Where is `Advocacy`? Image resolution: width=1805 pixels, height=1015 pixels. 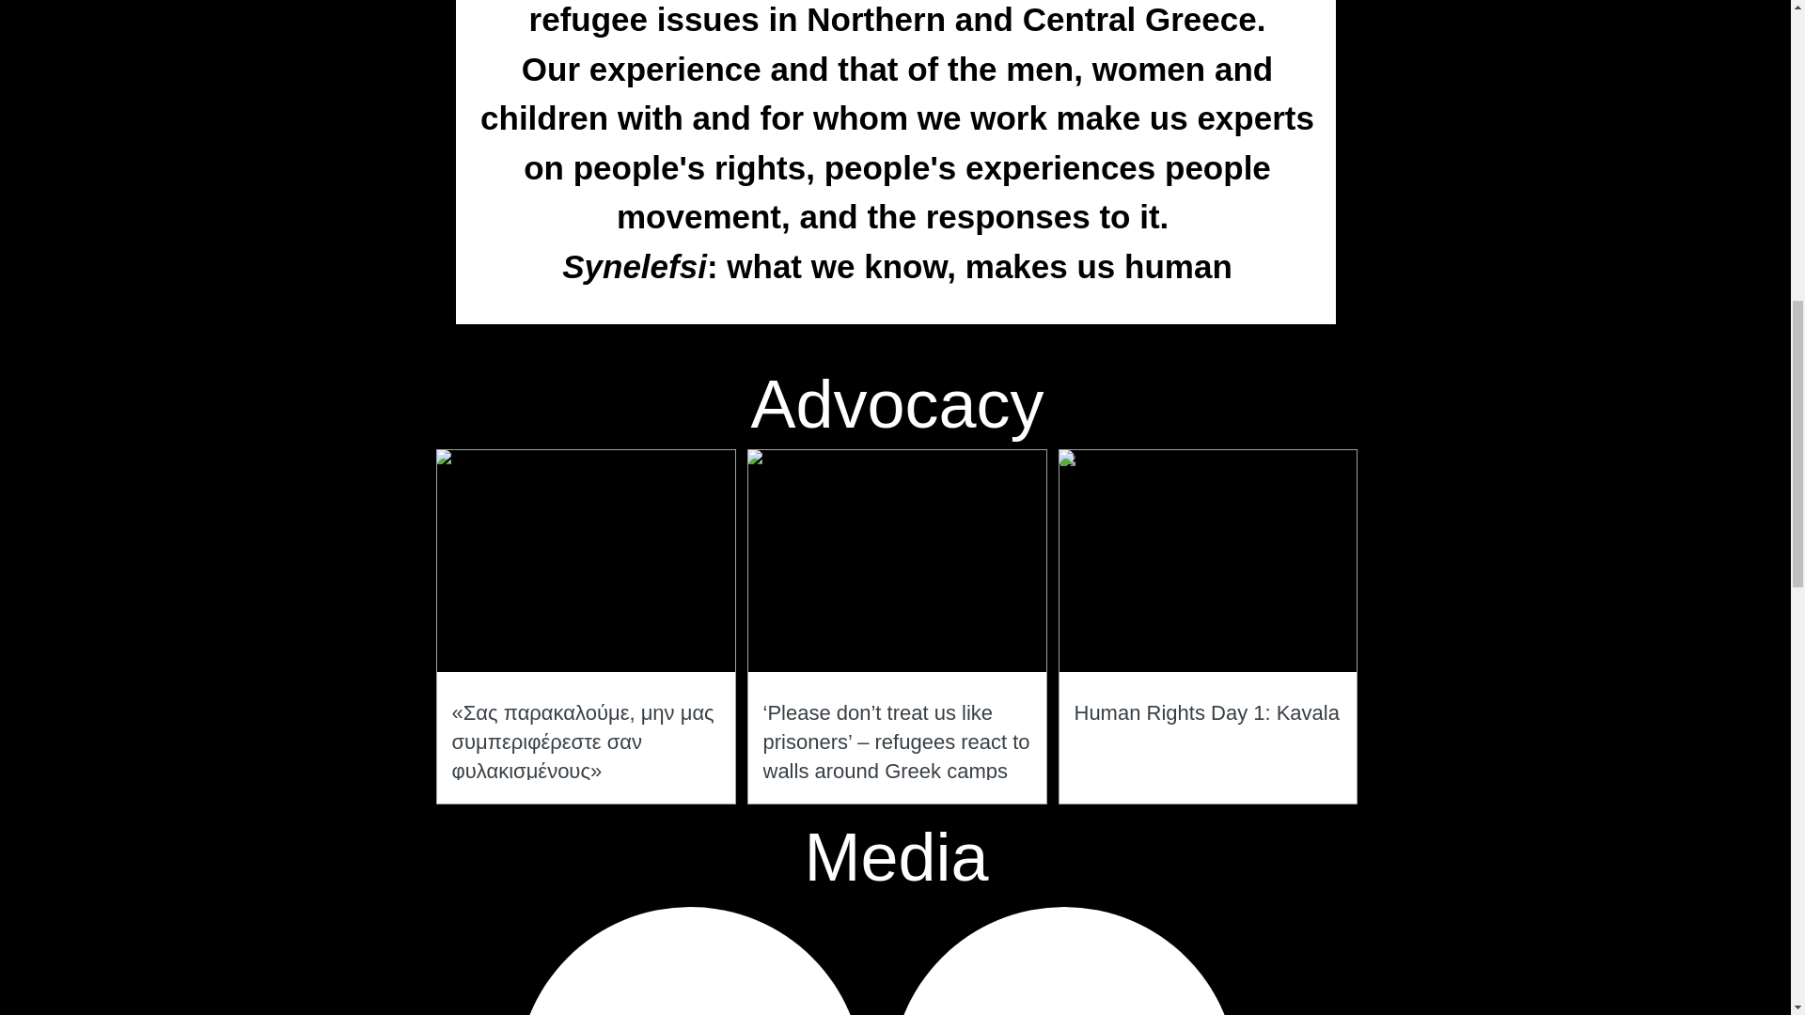 Advocacy is located at coordinates (897, 403).